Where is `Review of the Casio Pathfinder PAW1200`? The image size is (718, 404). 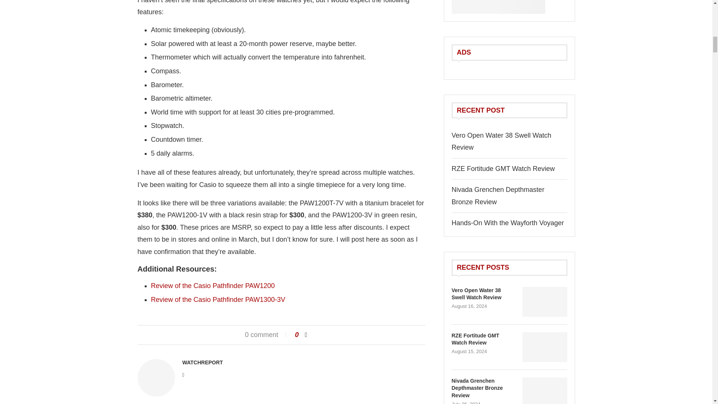 Review of the Casio Pathfinder PAW1200 is located at coordinates (213, 286).